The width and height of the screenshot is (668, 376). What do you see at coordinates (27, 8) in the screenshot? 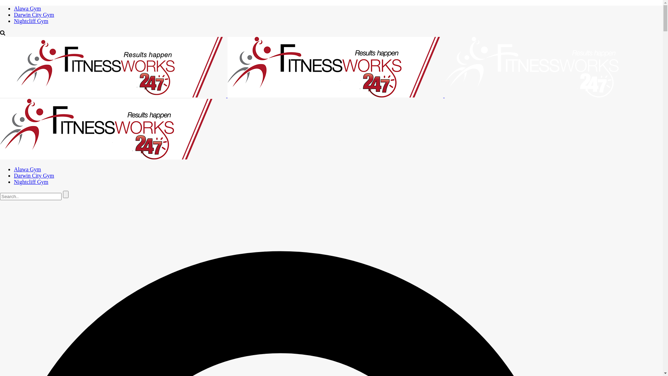
I see `Alawa Gym` at bounding box center [27, 8].